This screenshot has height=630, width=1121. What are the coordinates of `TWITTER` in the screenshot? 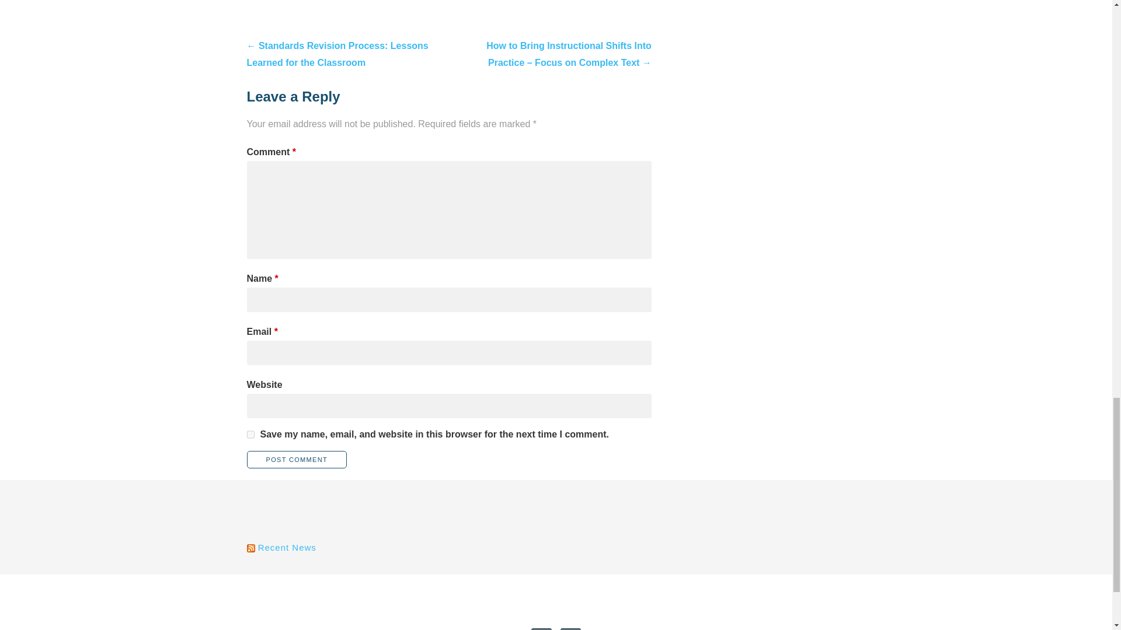 It's located at (541, 629).